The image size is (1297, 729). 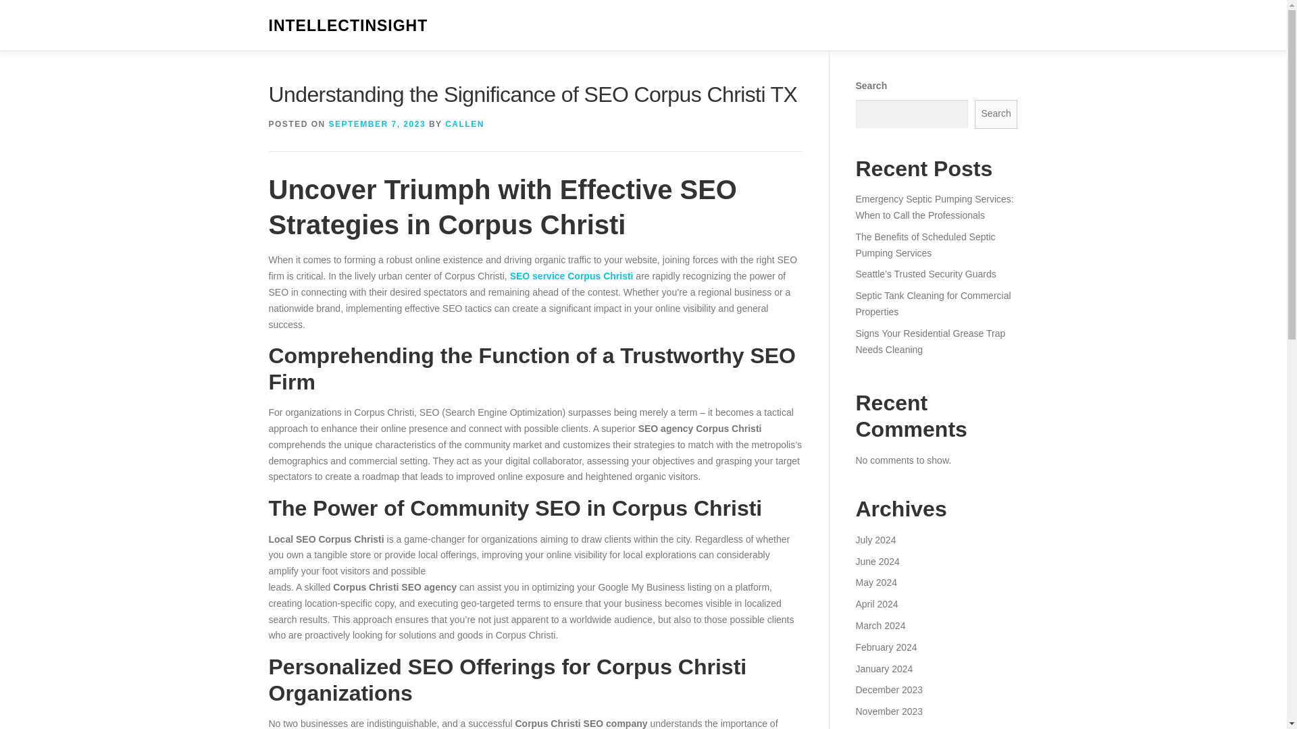 I want to click on Search, so click(x=996, y=114).